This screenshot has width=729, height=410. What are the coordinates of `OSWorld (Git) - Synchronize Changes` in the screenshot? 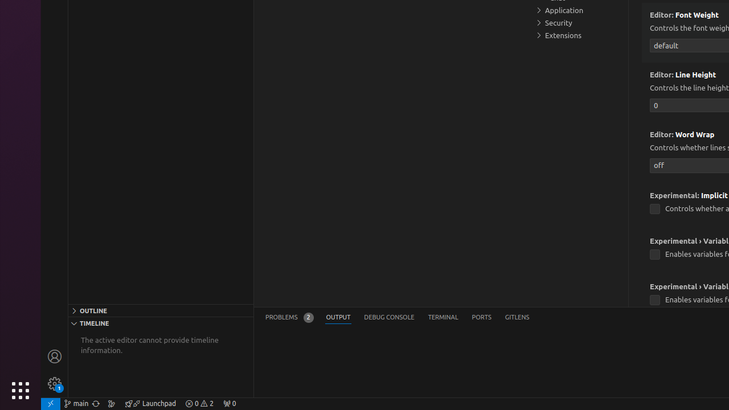 It's located at (96, 404).